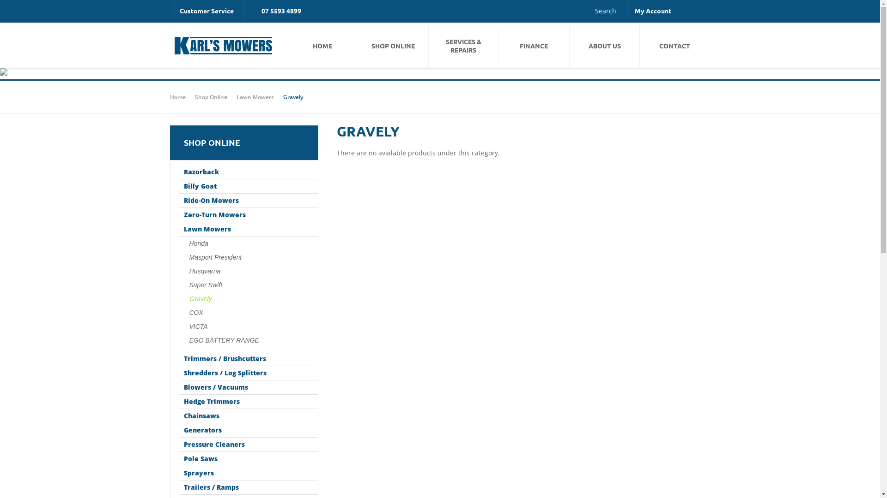 This screenshot has height=498, width=887. Describe the element at coordinates (249, 387) in the screenshot. I see `Blowers / Vacuums` at that location.